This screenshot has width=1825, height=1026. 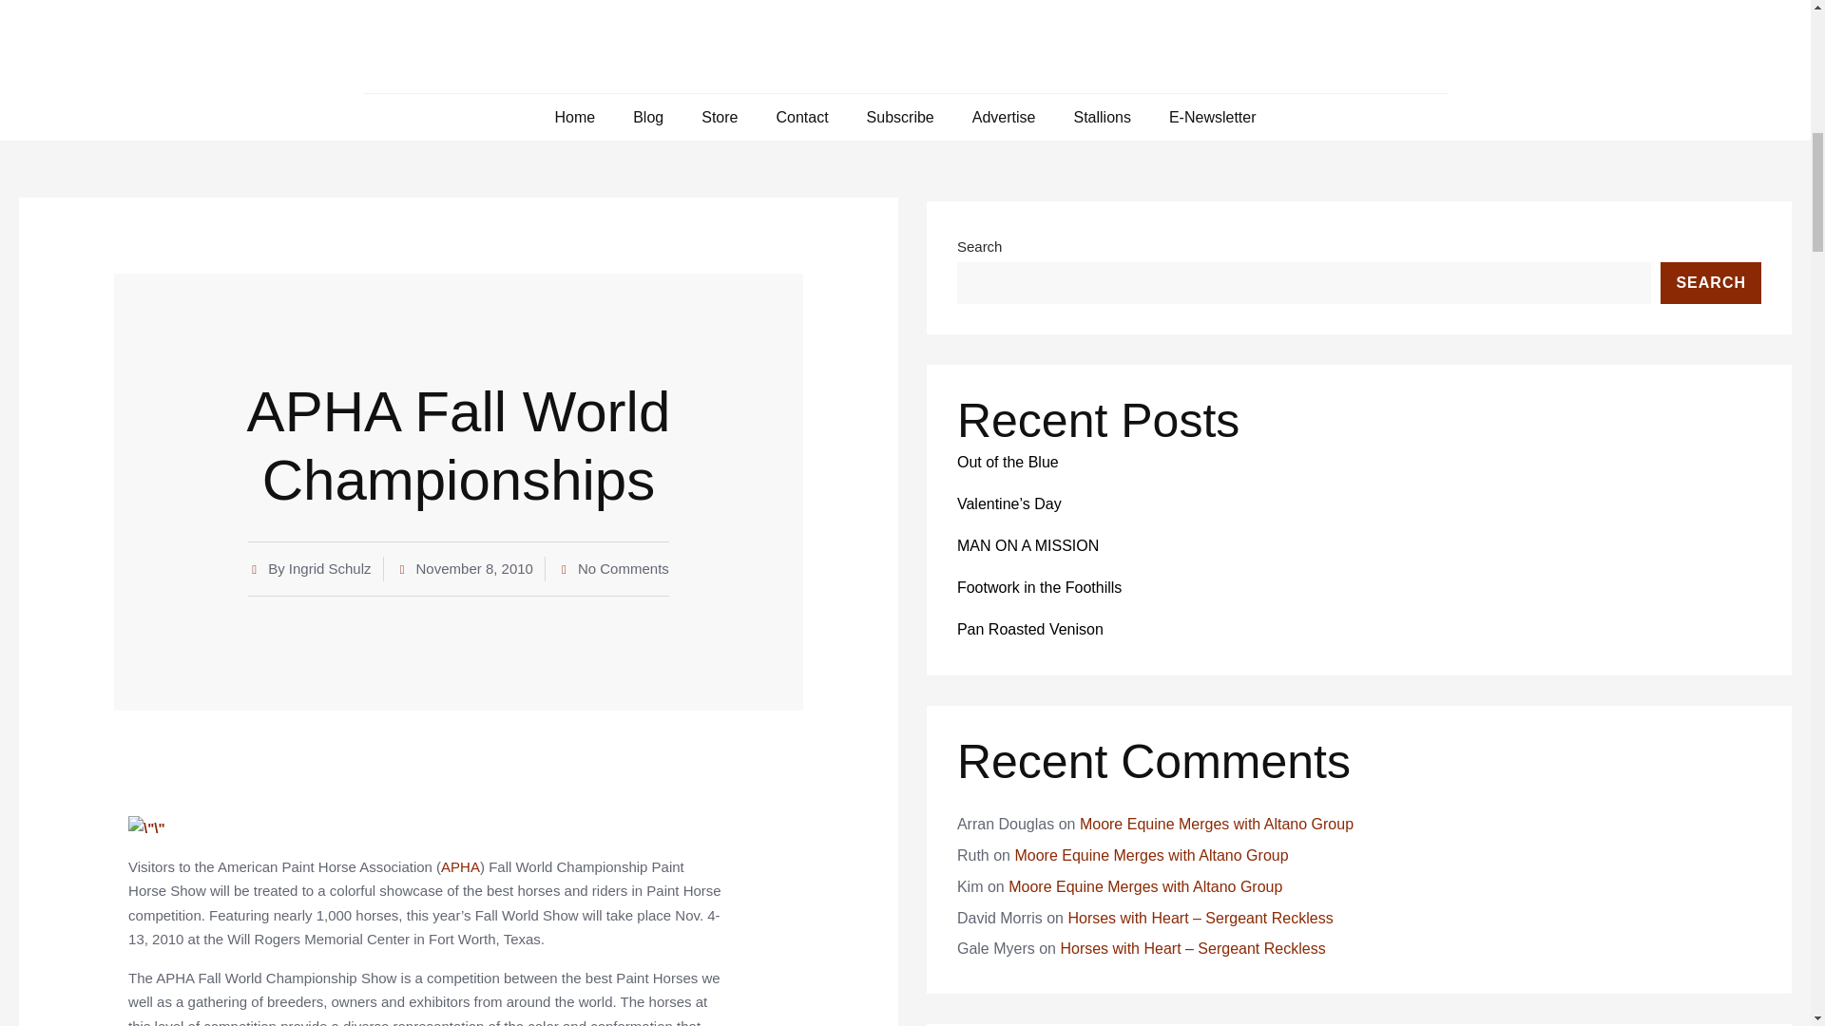 I want to click on Home, so click(x=574, y=117).